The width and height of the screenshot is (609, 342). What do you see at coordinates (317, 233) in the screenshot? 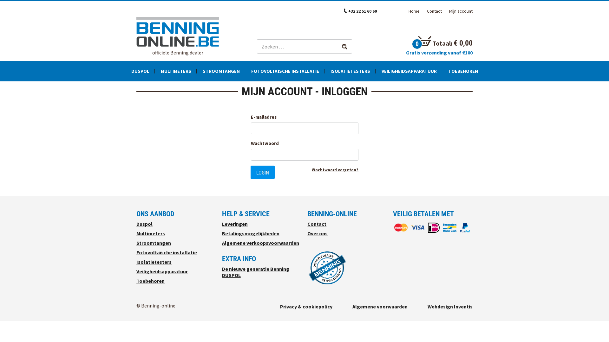
I see `Over ons` at bounding box center [317, 233].